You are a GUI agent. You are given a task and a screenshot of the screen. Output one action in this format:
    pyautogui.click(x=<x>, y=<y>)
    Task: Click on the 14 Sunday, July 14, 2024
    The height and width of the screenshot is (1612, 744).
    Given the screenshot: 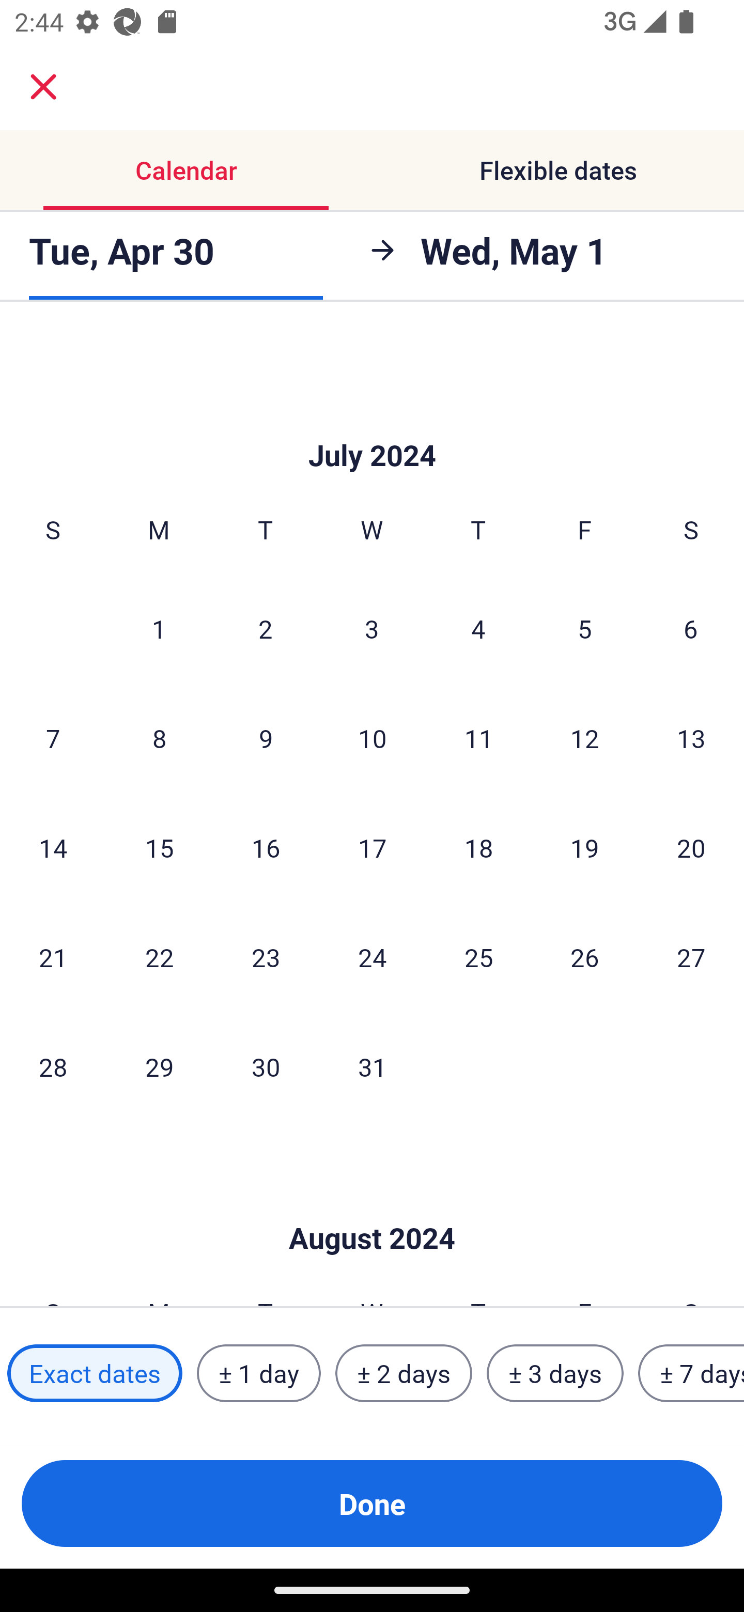 What is the action you would take?
    pyautogui.click(x=53, y=848)
    